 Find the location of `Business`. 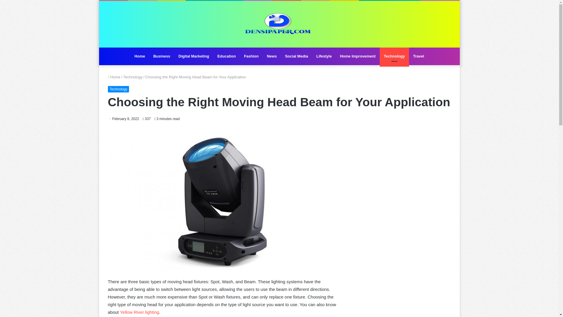

Business is located at coordinates (162, 56).